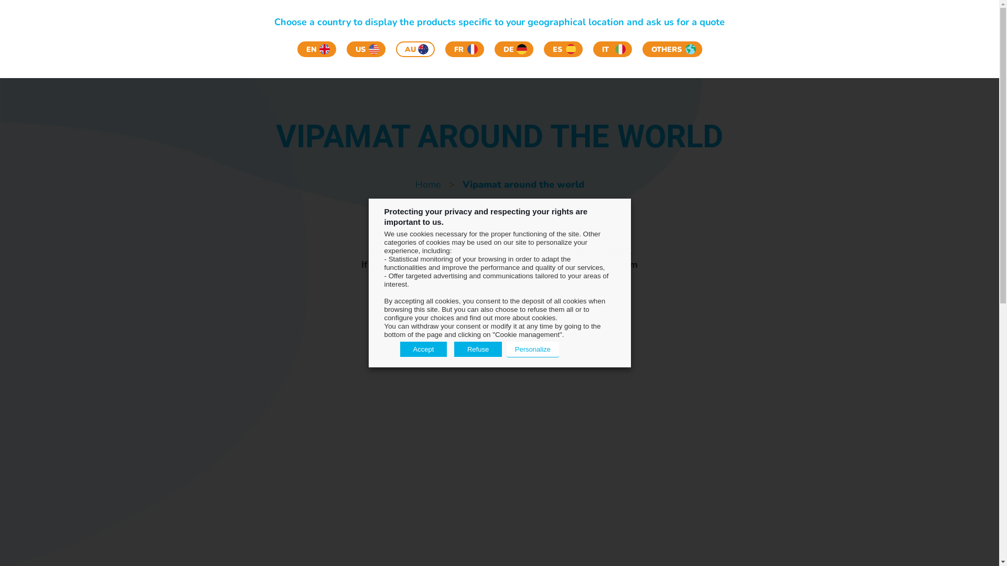 The image size is (1007, 566). I want to click on Personalize, so click(533, 350).